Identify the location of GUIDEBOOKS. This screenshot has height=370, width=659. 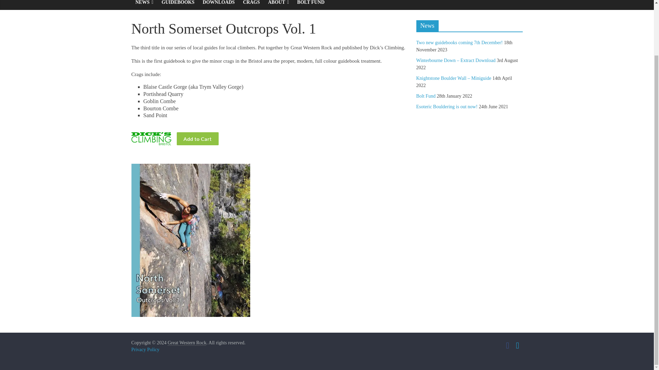
(178, 5).